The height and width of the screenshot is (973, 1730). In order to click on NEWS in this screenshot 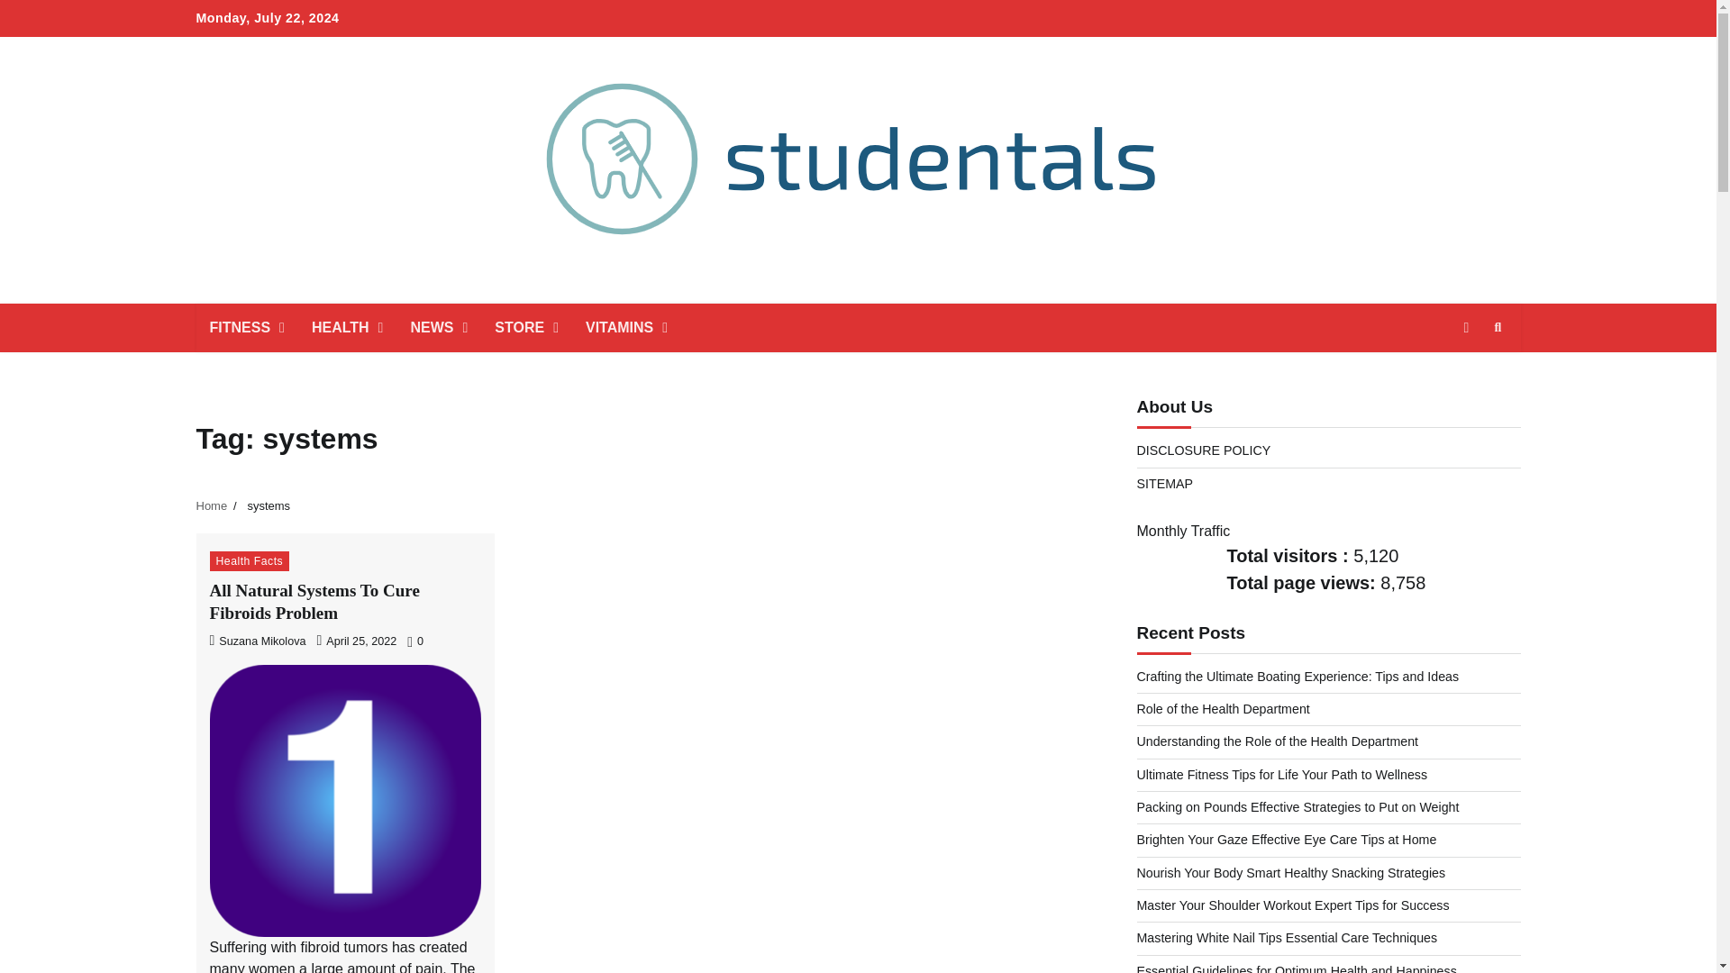, I will do `click(438, 327)`.